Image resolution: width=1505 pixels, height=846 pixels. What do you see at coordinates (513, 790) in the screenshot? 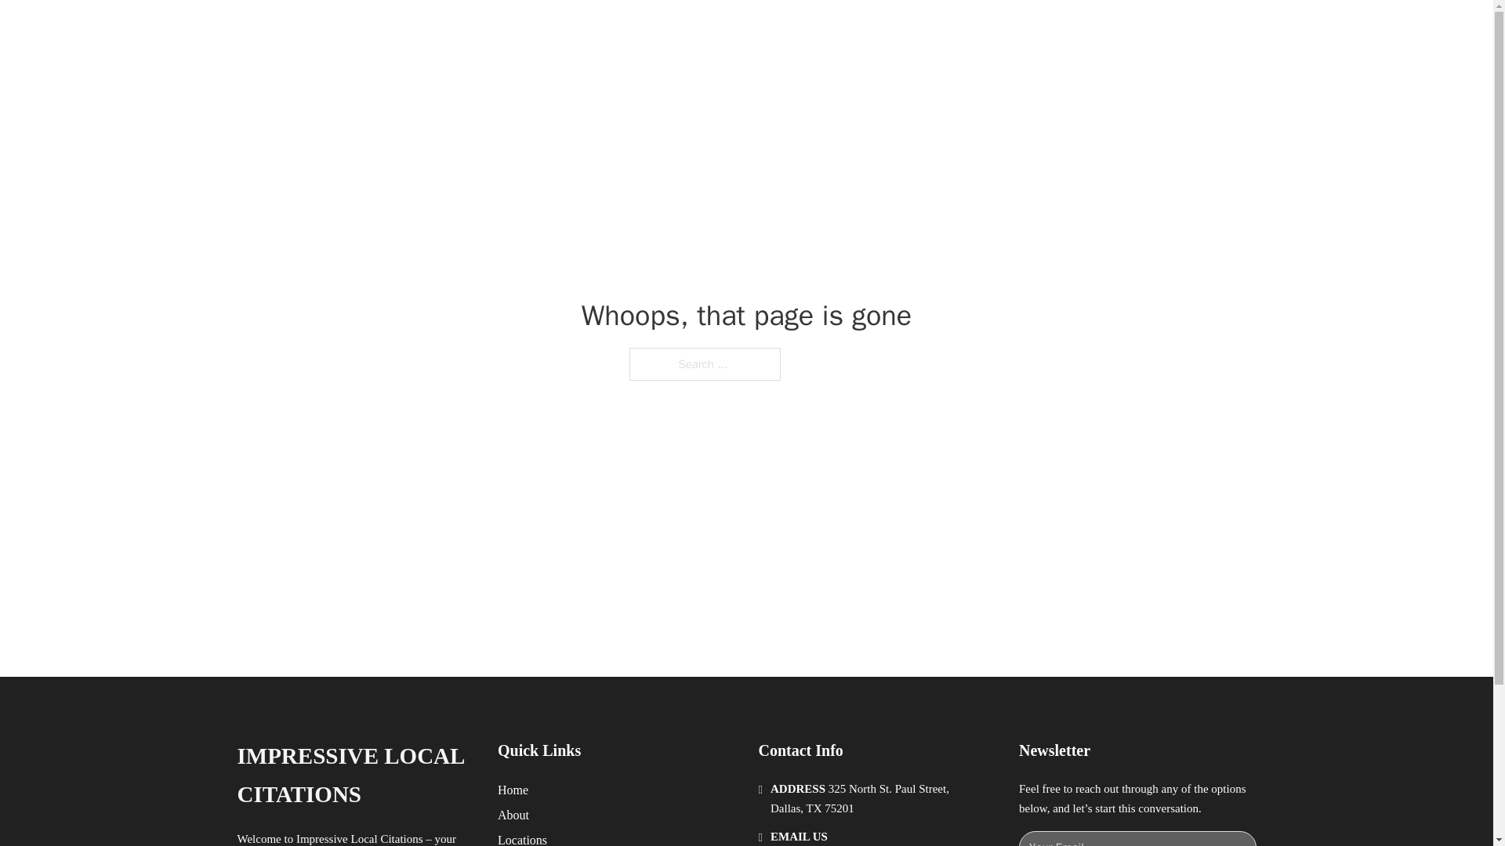
I see `Home` at bounding box center [513, 790].